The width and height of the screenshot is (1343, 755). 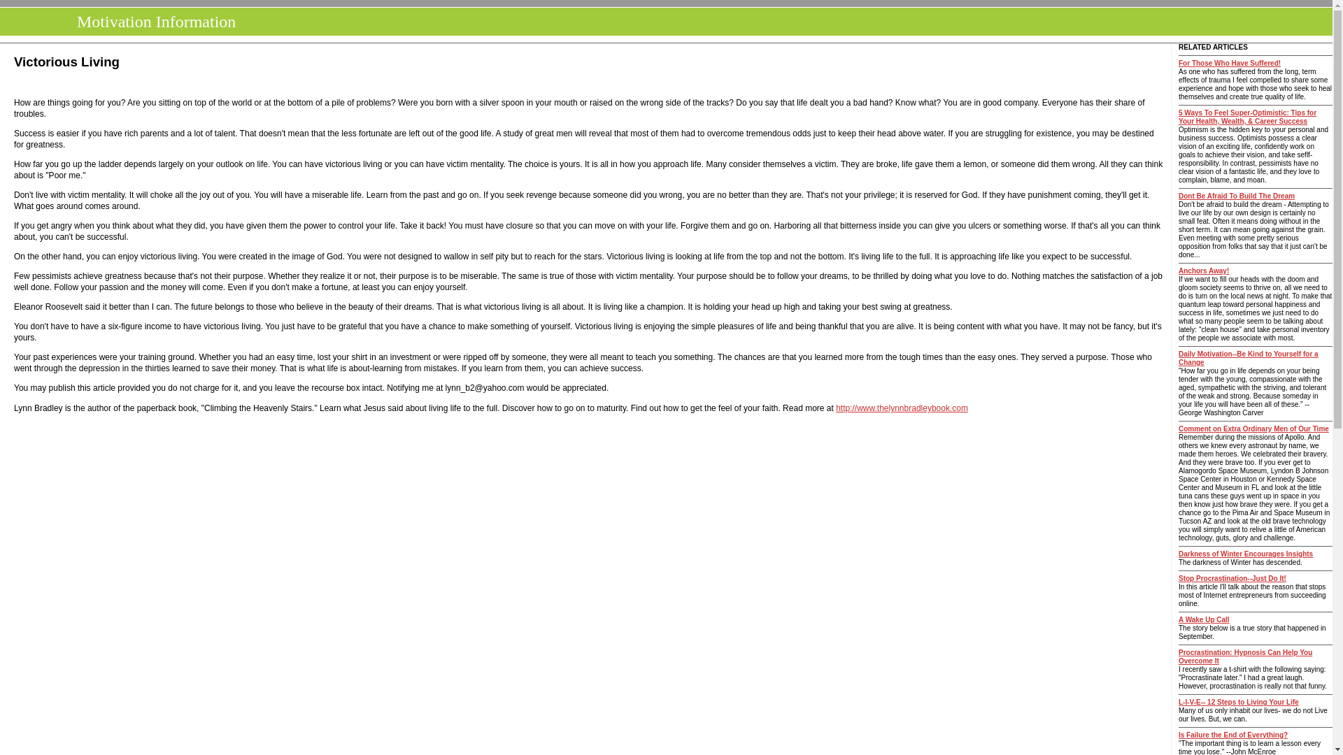 I want to click on Darkness of Winter Encourages Insights, so click(x=1246, y=554).